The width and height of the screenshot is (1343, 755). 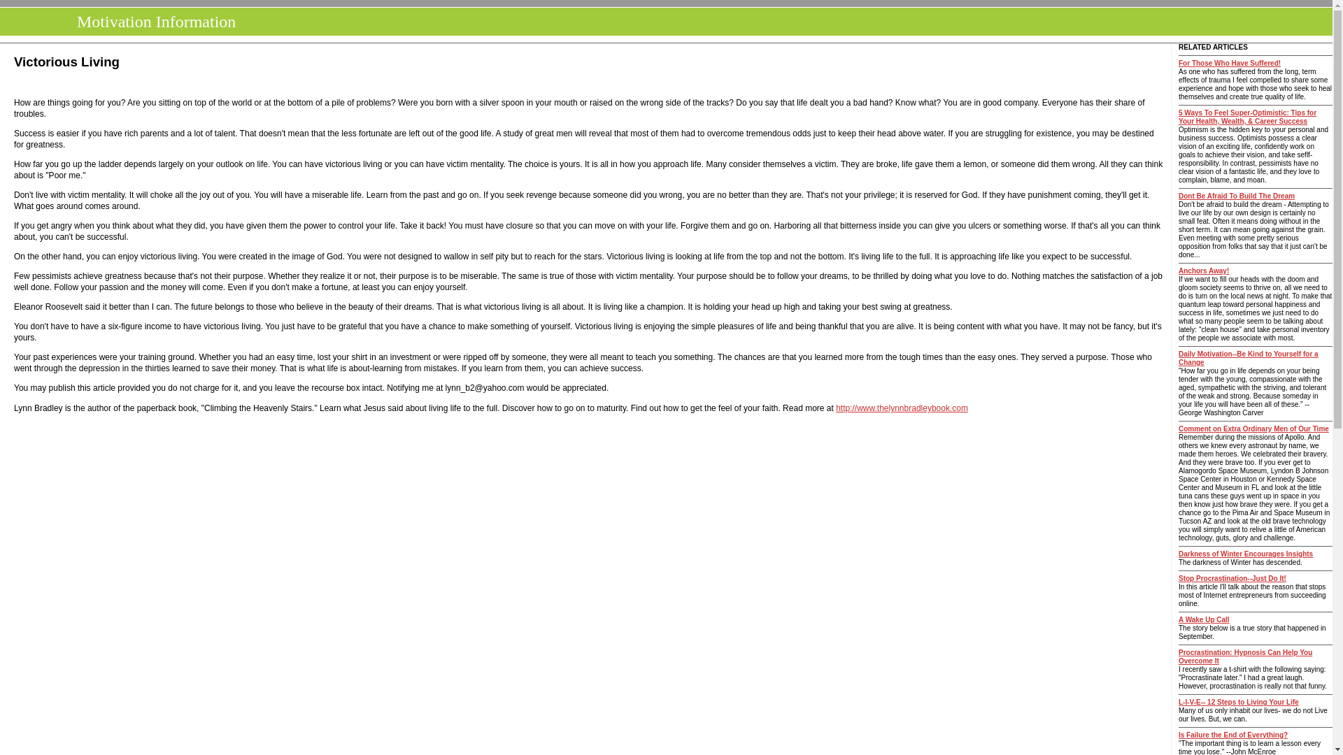 I want to click on Darkness of Winter Encourages Insights, so click(x=1246, y=554).